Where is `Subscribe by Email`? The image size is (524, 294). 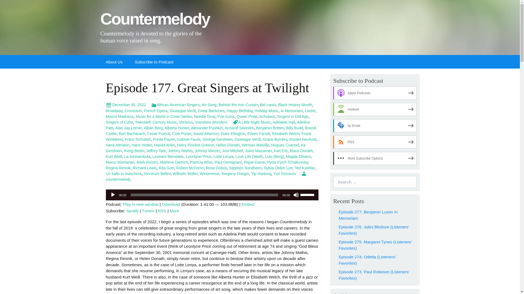 Subscribe by Email is located at coordinates (375, 126).